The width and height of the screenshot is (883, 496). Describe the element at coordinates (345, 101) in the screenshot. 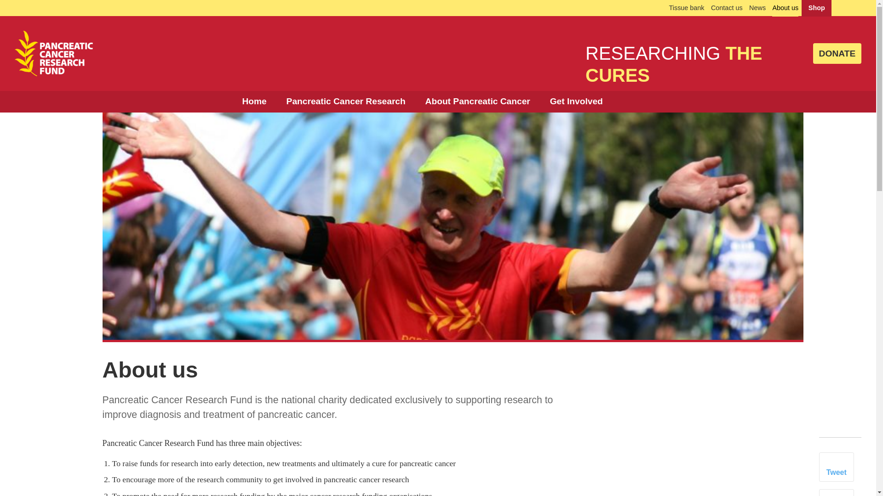

I see `Pancreatic Cancer Research` at that location.